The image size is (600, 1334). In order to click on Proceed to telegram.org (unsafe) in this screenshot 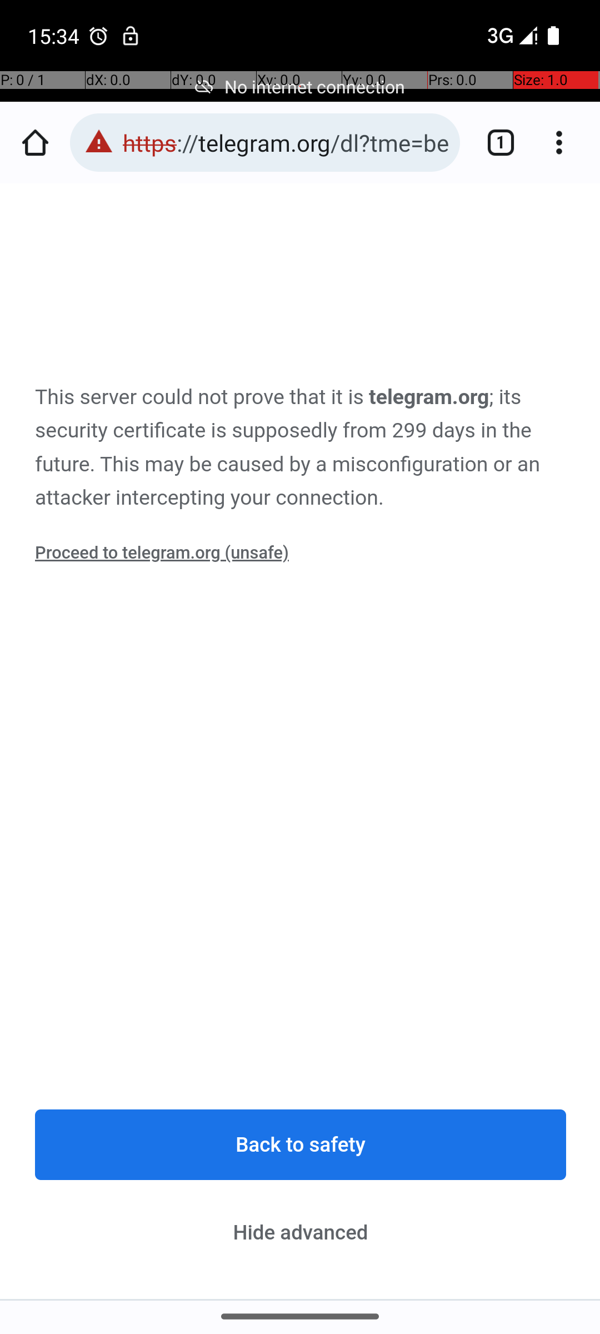, I will do `click(162, 553)`.